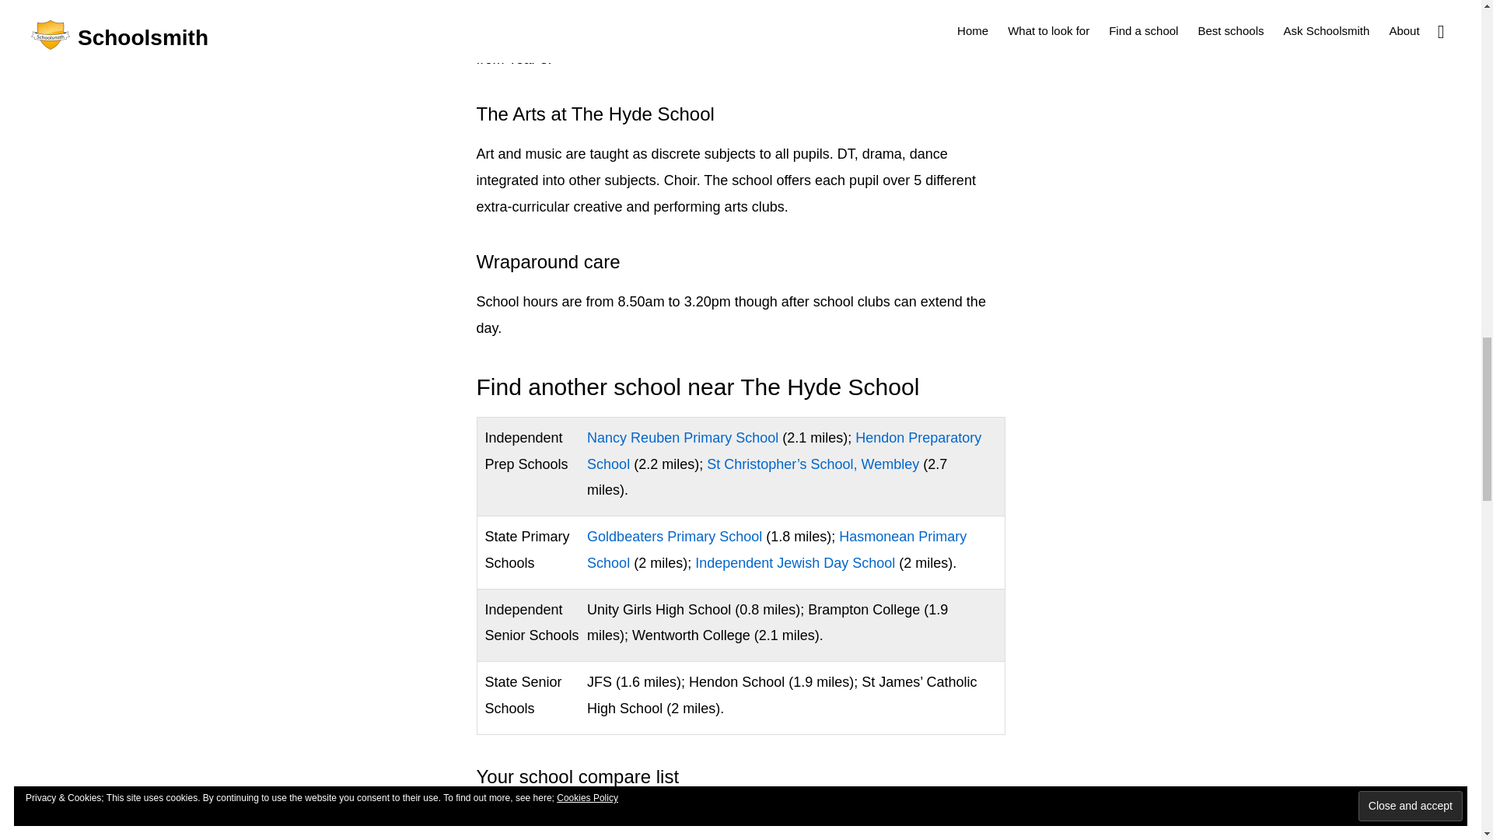 This screenshot has height=840, width=1493. Describe the element at coordinates (784, 450) in the screenshot. I see `Hendon Preparatory School` at that location.